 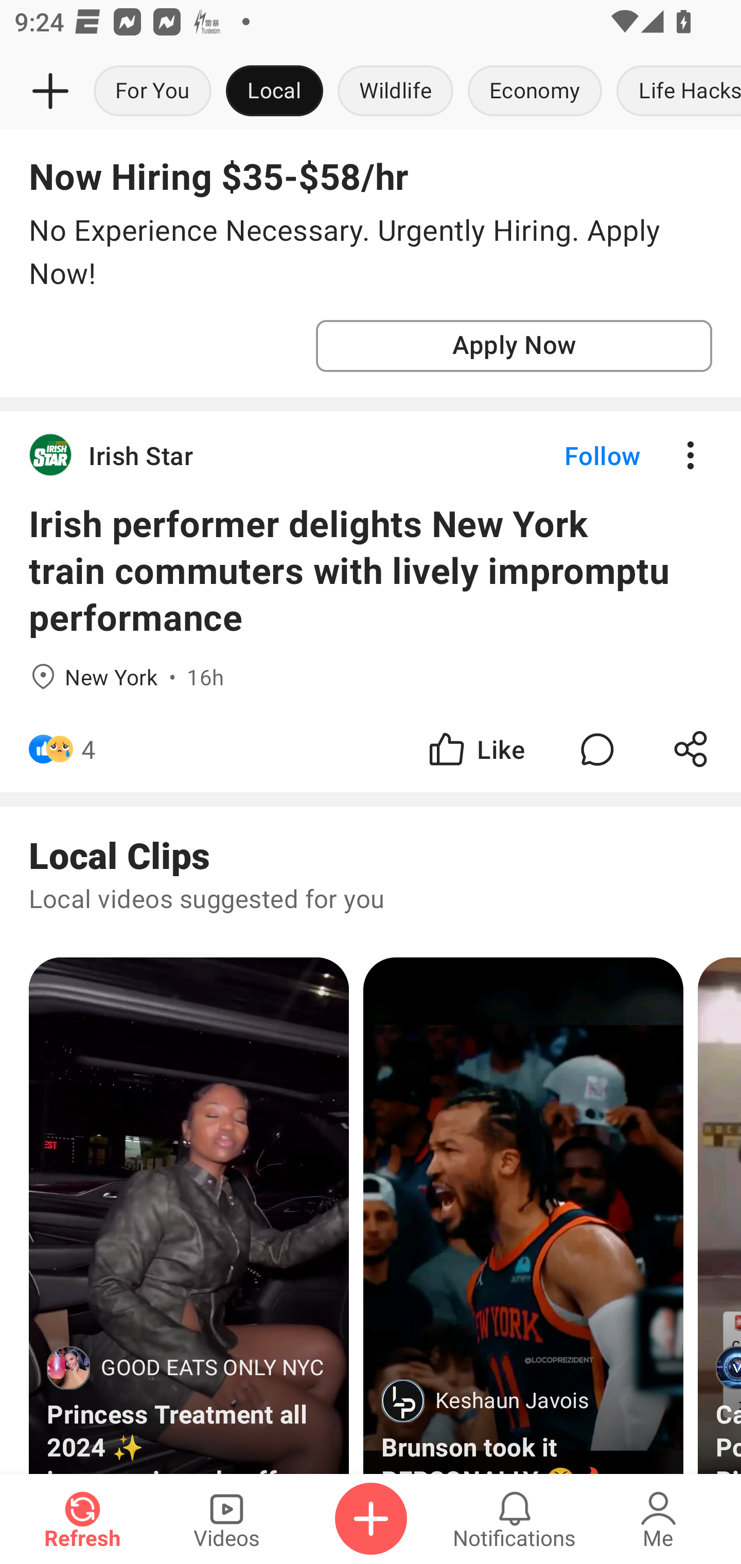 What do you see at coordinates (274, 92) in the screenshot?
I see `Local` at bounding box center [274, 92].